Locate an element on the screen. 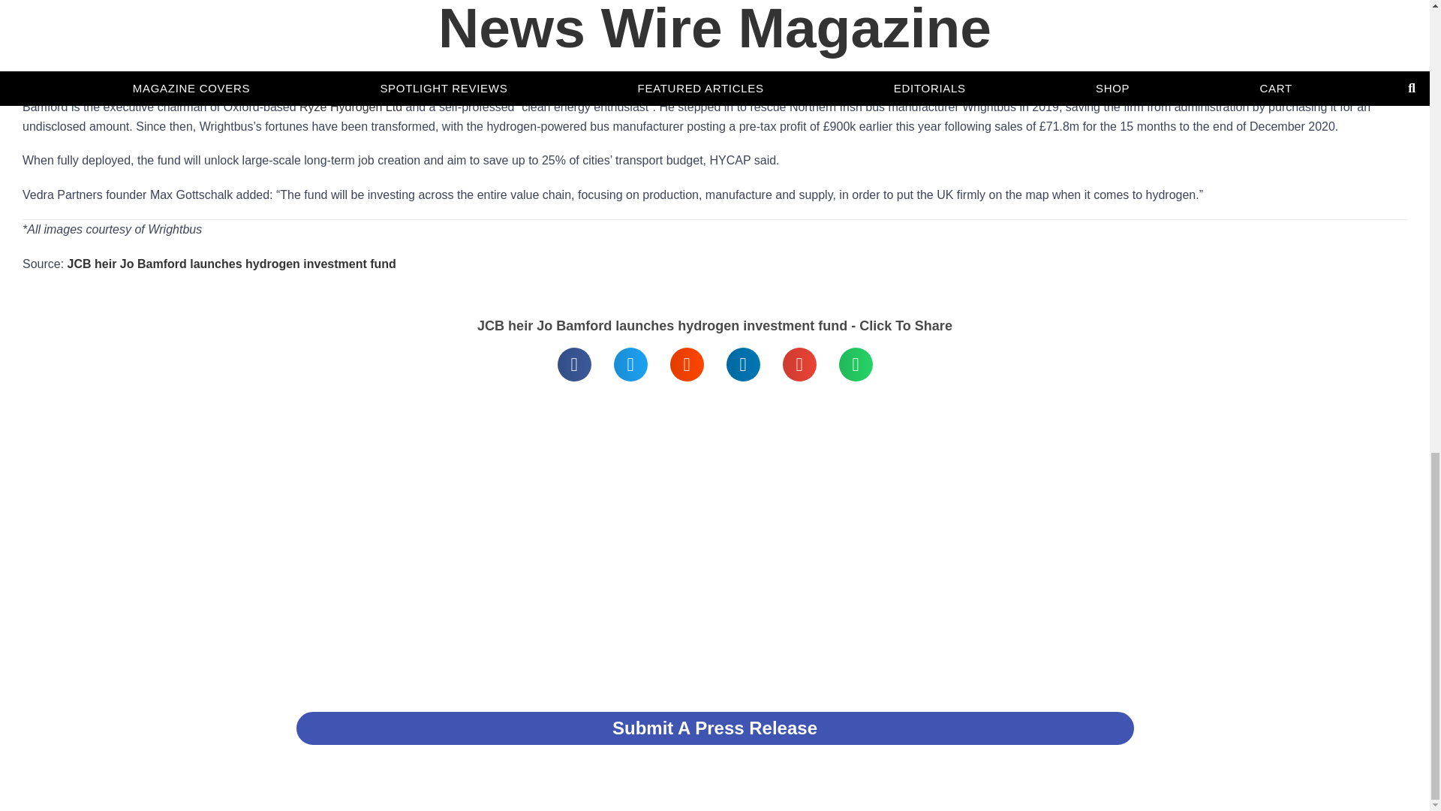 The width and height of the screenshot is (1441, 811). Ryze Hydrogen Ltd is located at coordinates (350, 107).